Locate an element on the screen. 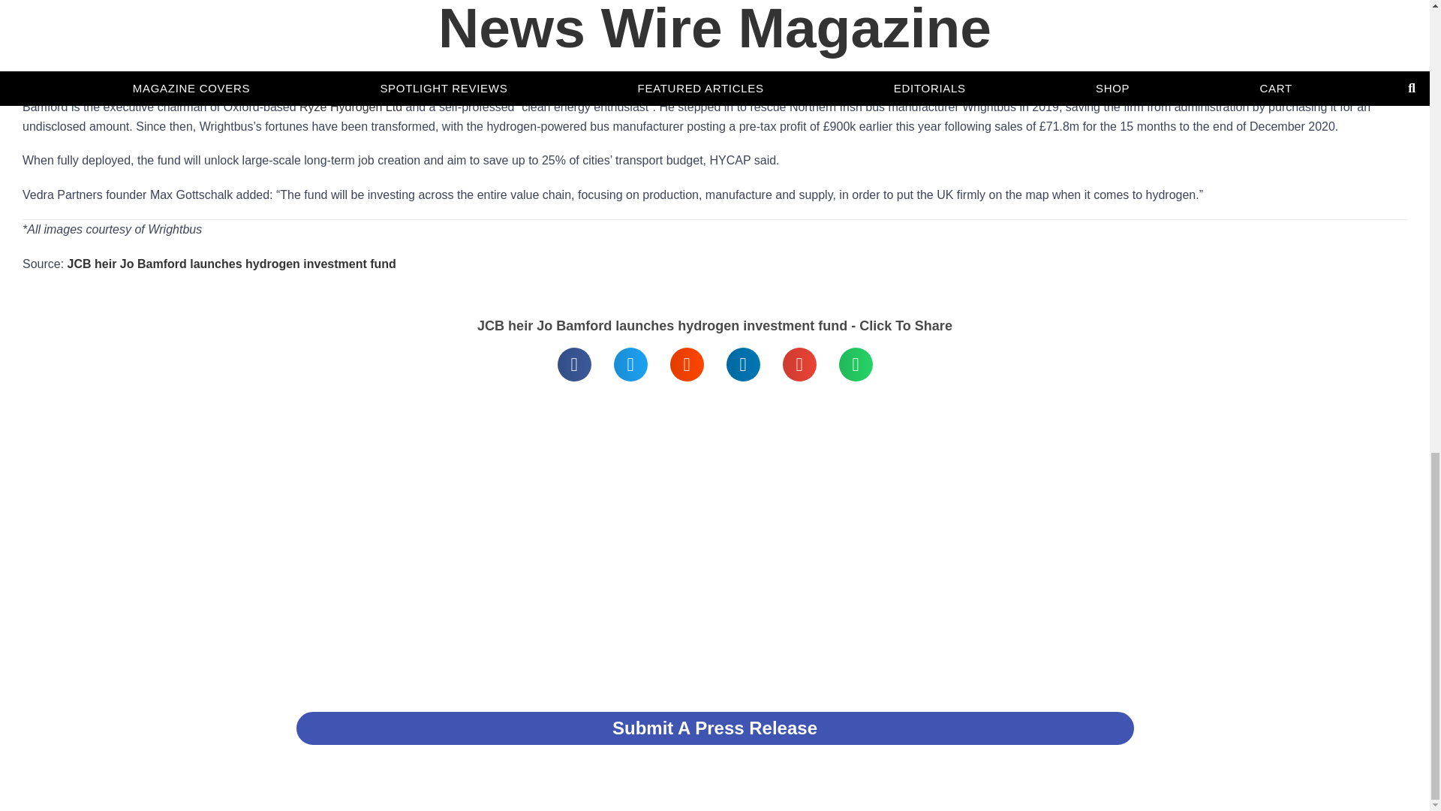 The width and height of the screenshot is (1441, 811). Ryze Hydrogen Ltd is located at coordinates (350, 107).